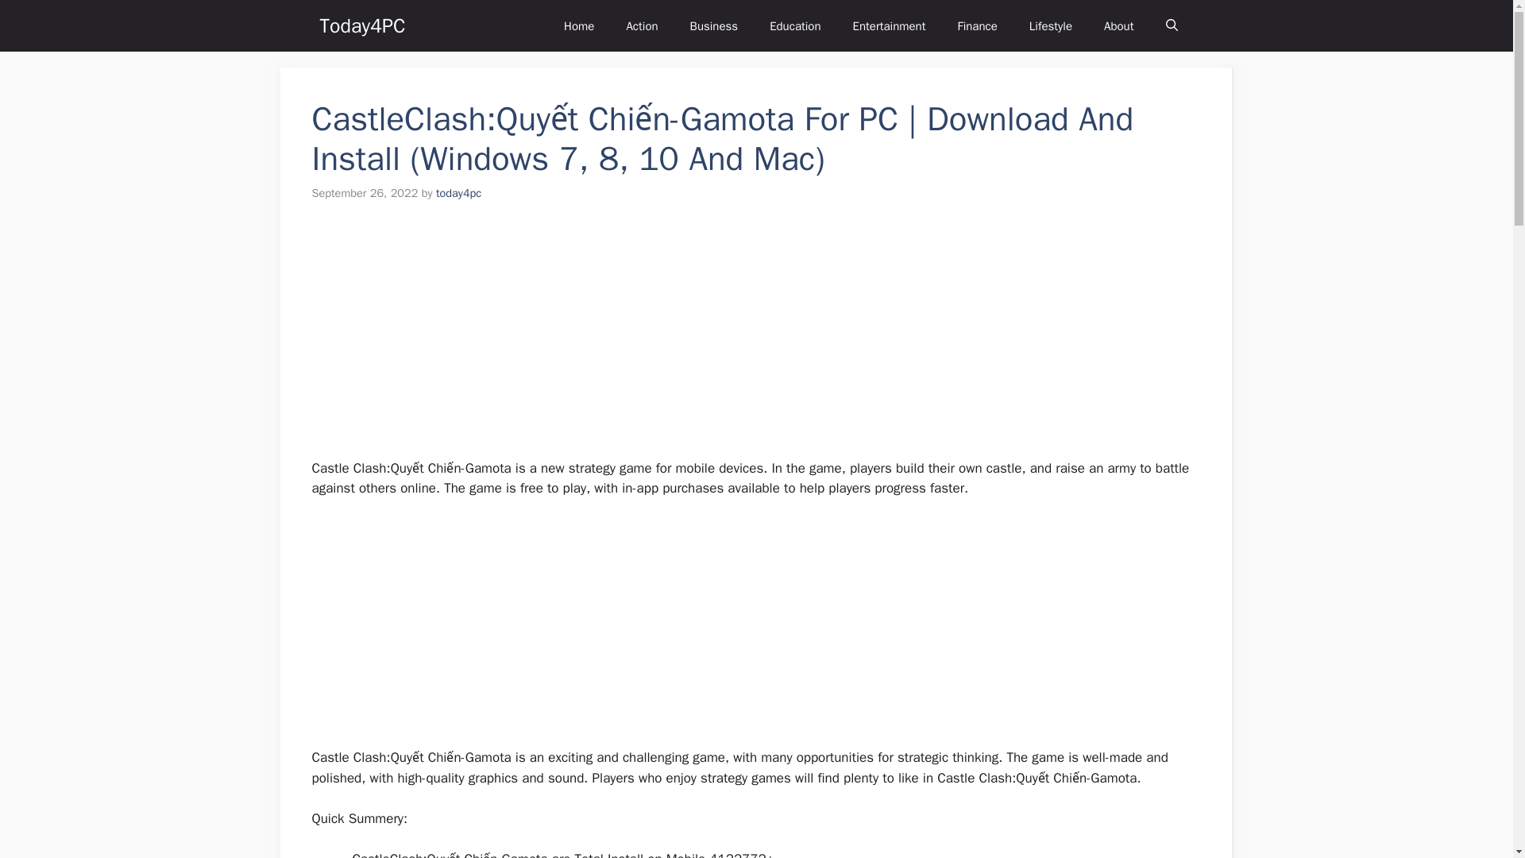 The width and height of the screenshot is (1525, 858). What do you see at coordinates (890, 25) in the screenshot?
I see `Entertainment` at bounding box center [890, 25].